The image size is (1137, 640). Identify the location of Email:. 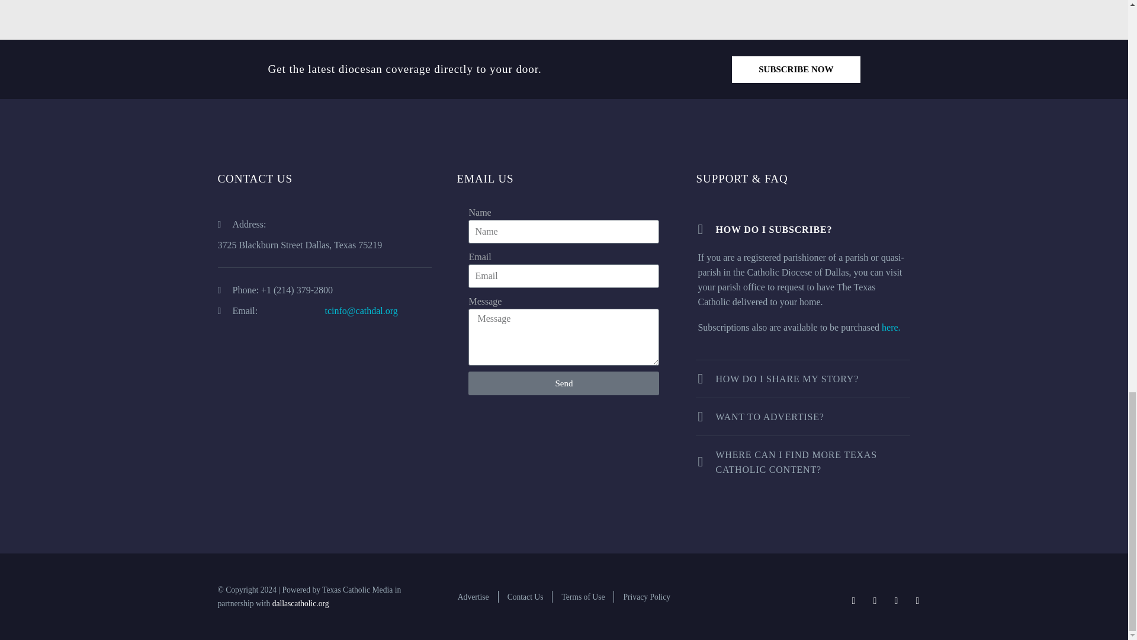
(271, 311).